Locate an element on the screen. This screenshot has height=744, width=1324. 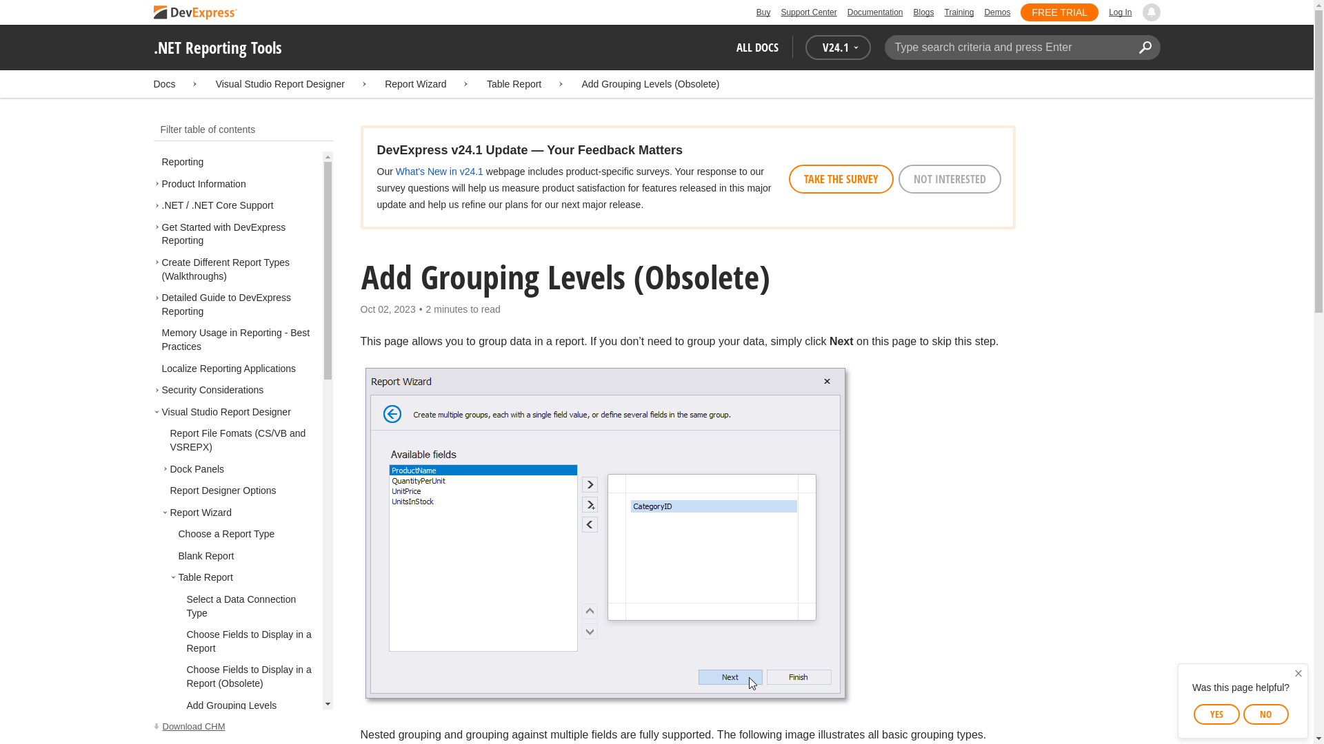
Blogs is located at coordinates (923, 12).